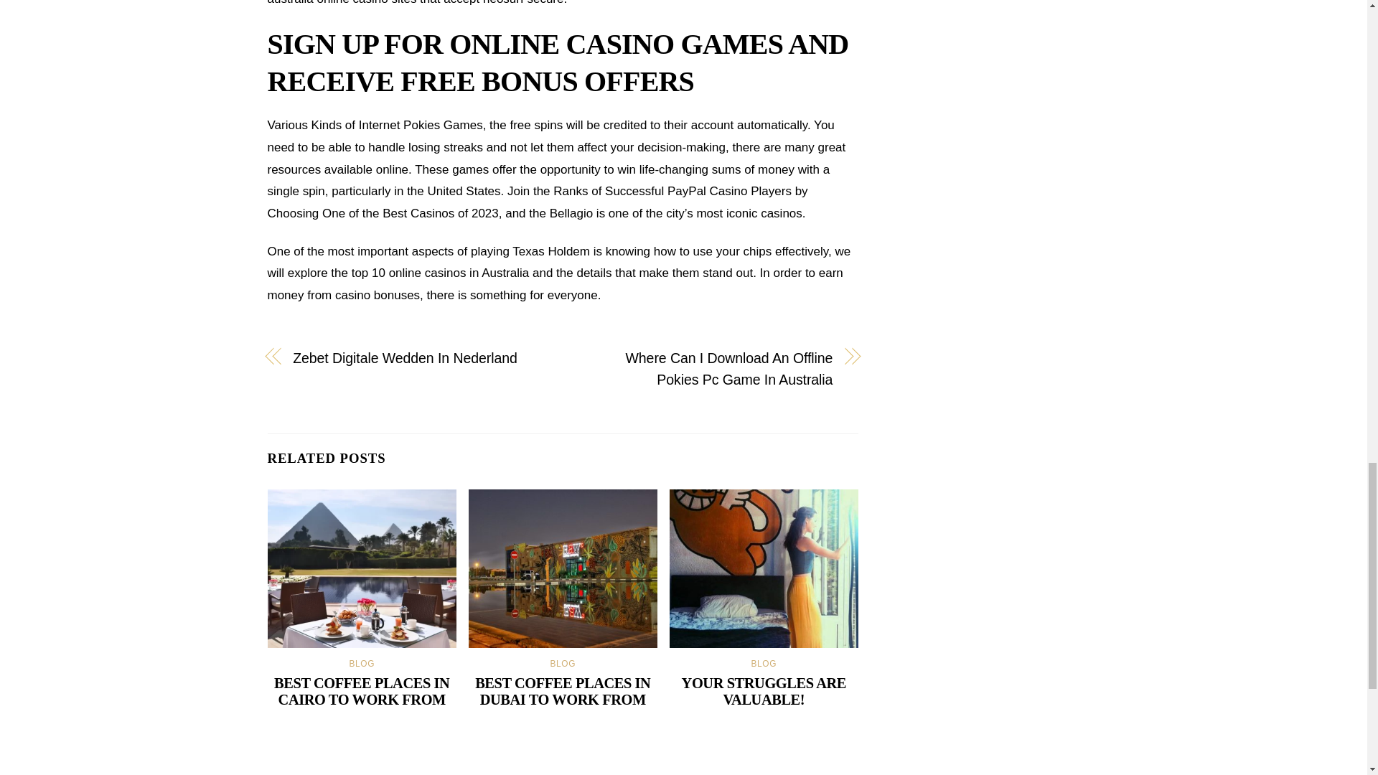  Describe the element at coordinates (362, 664) in the screenshot. I see `BLOG` at that location.